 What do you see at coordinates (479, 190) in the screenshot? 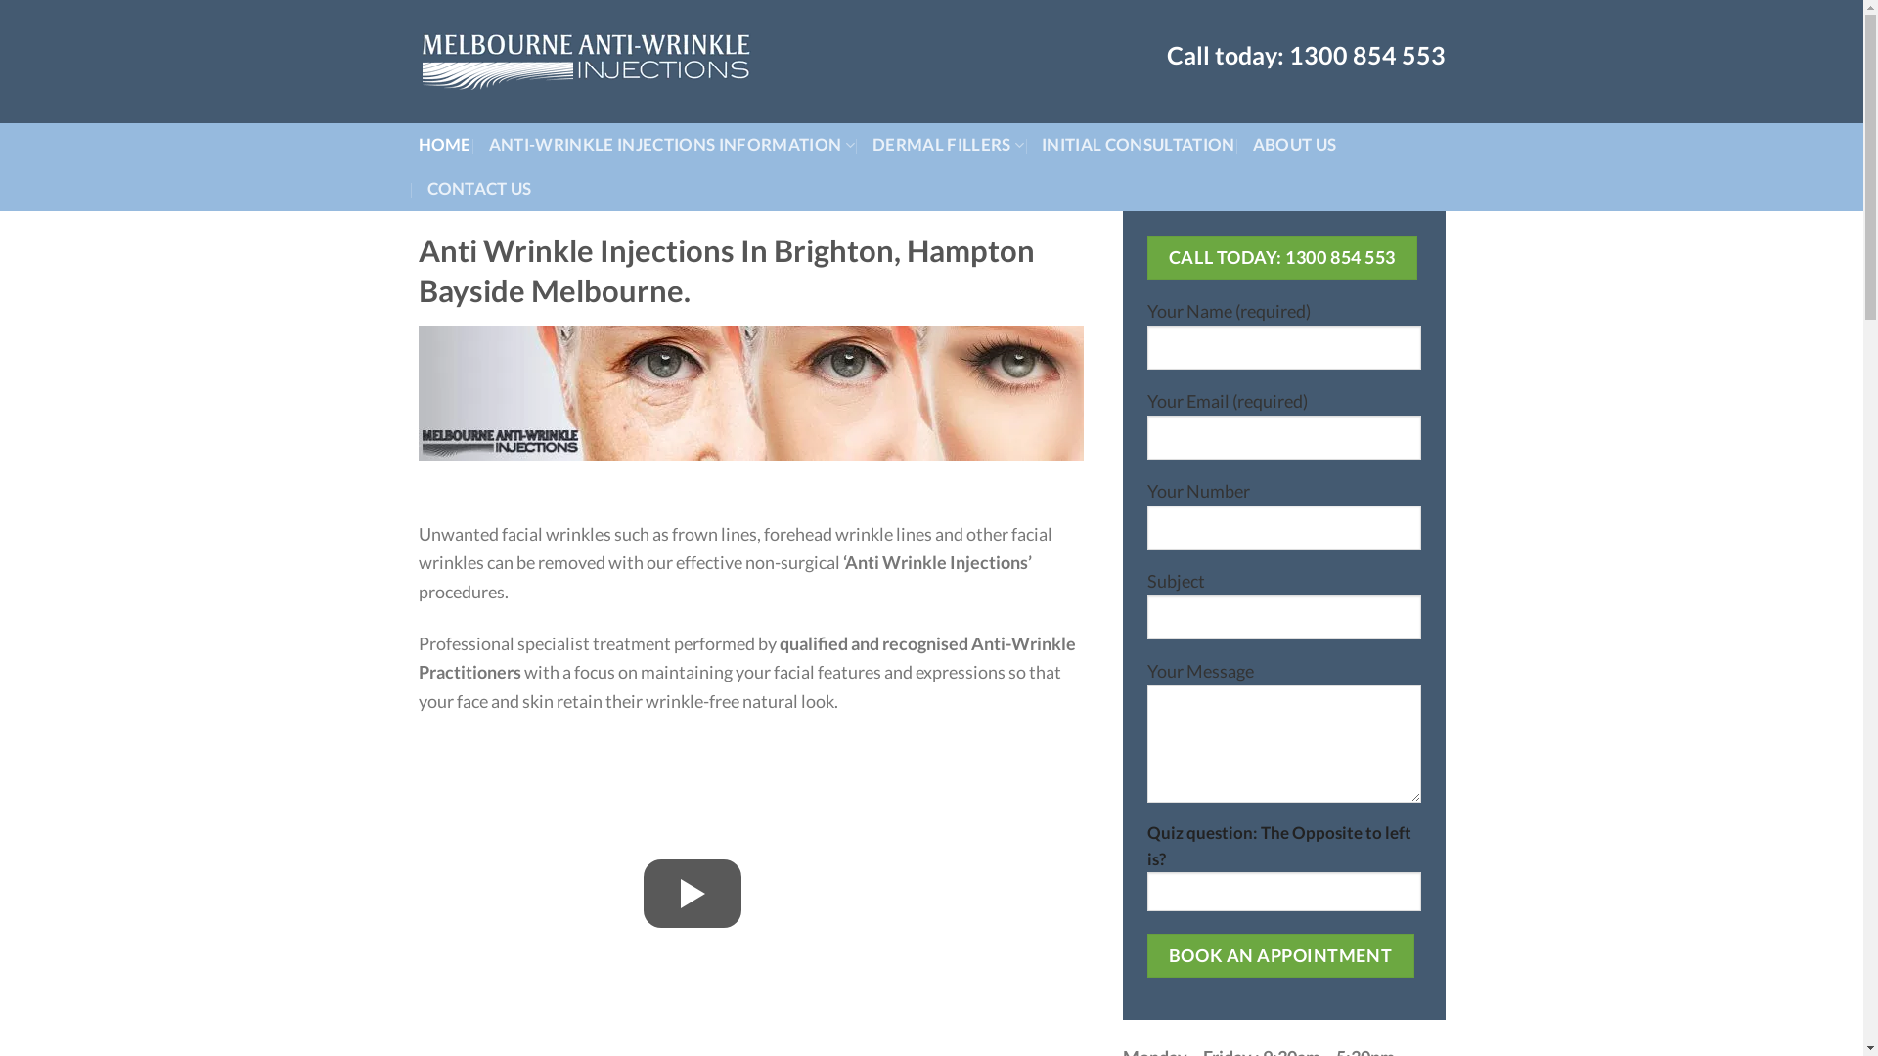
I see `CONTACT US` at bounding box center [479, 190].